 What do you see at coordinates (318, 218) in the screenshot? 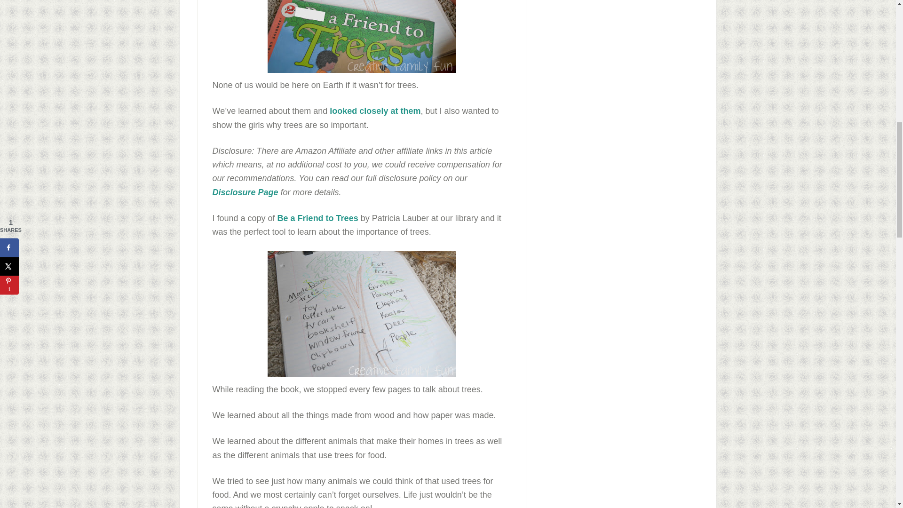
I see `Be a Friend to Trees` at bounding box center [318, 218].